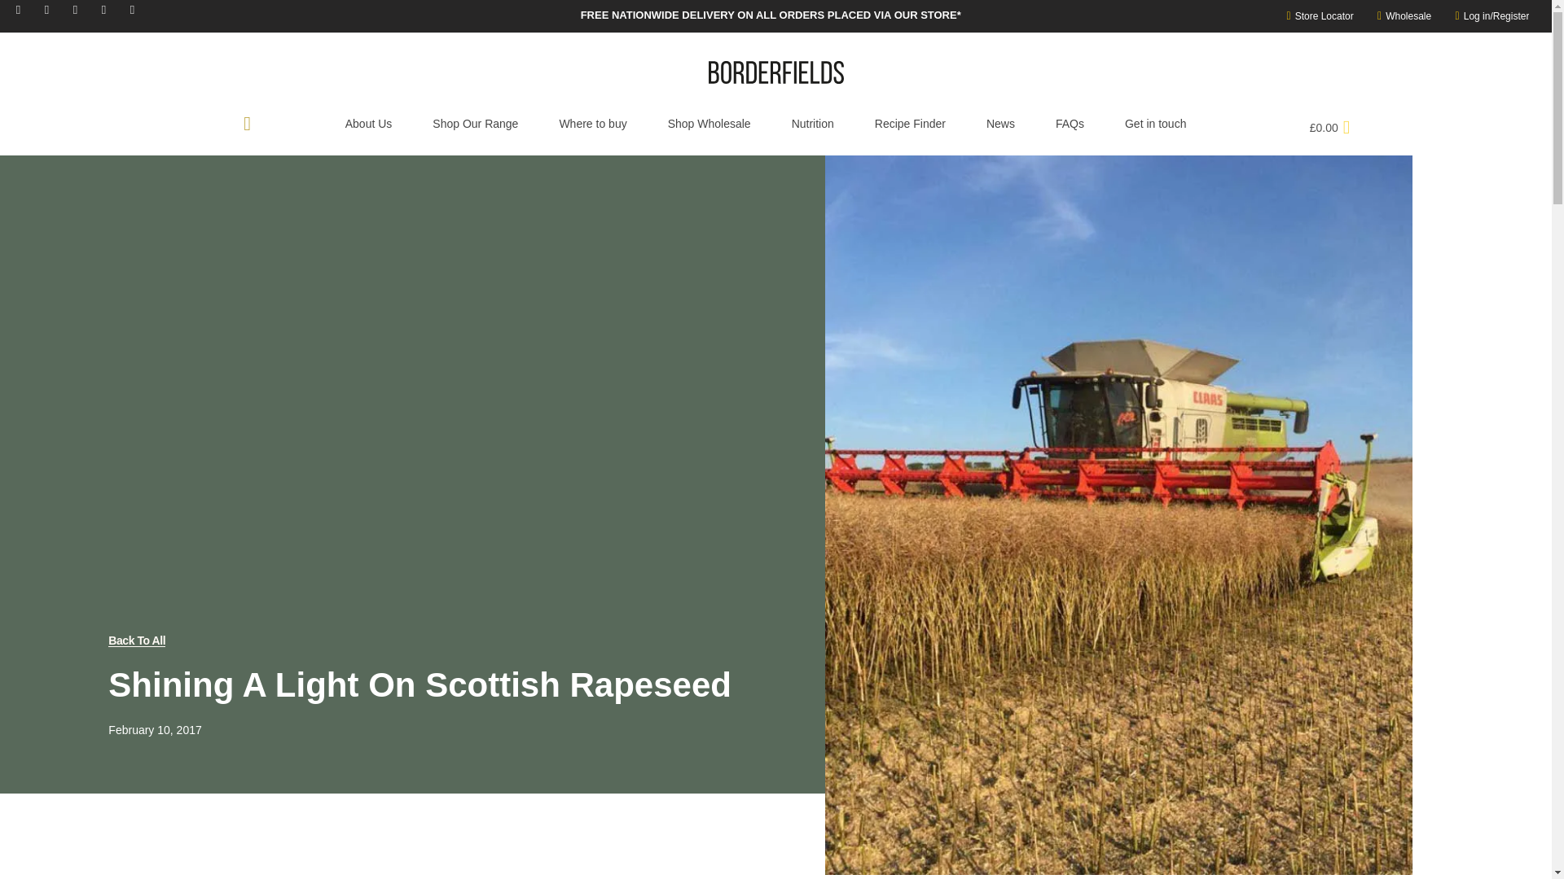  What do you see at coordinates (1315, 16) in the screenshot?
I see `Store Locator` at bounding box center [1315, 16].